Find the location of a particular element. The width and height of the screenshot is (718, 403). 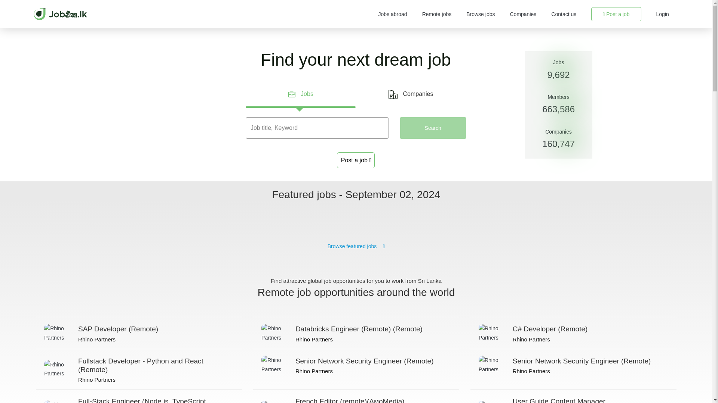

Browse jobs is located at coordinates (480, 14).